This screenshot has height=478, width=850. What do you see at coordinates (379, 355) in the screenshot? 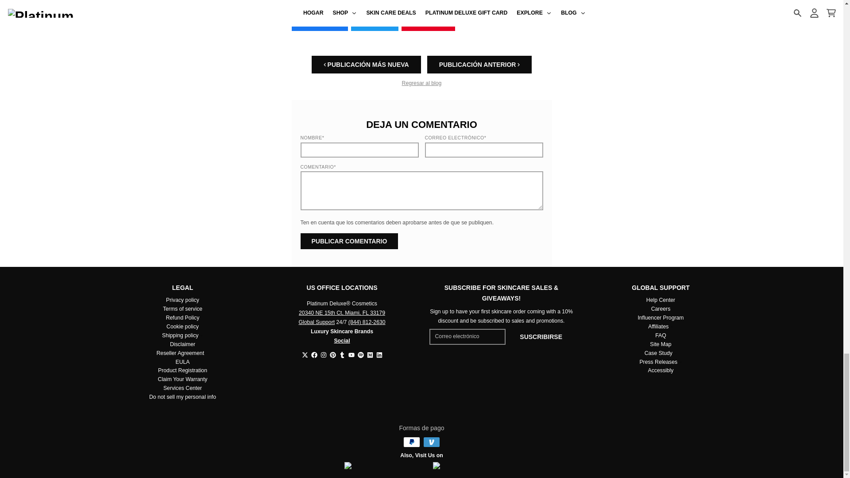
I see `LinkedIn - Platinum Deluxe Cosmetics` at bounding box center [379, 355].